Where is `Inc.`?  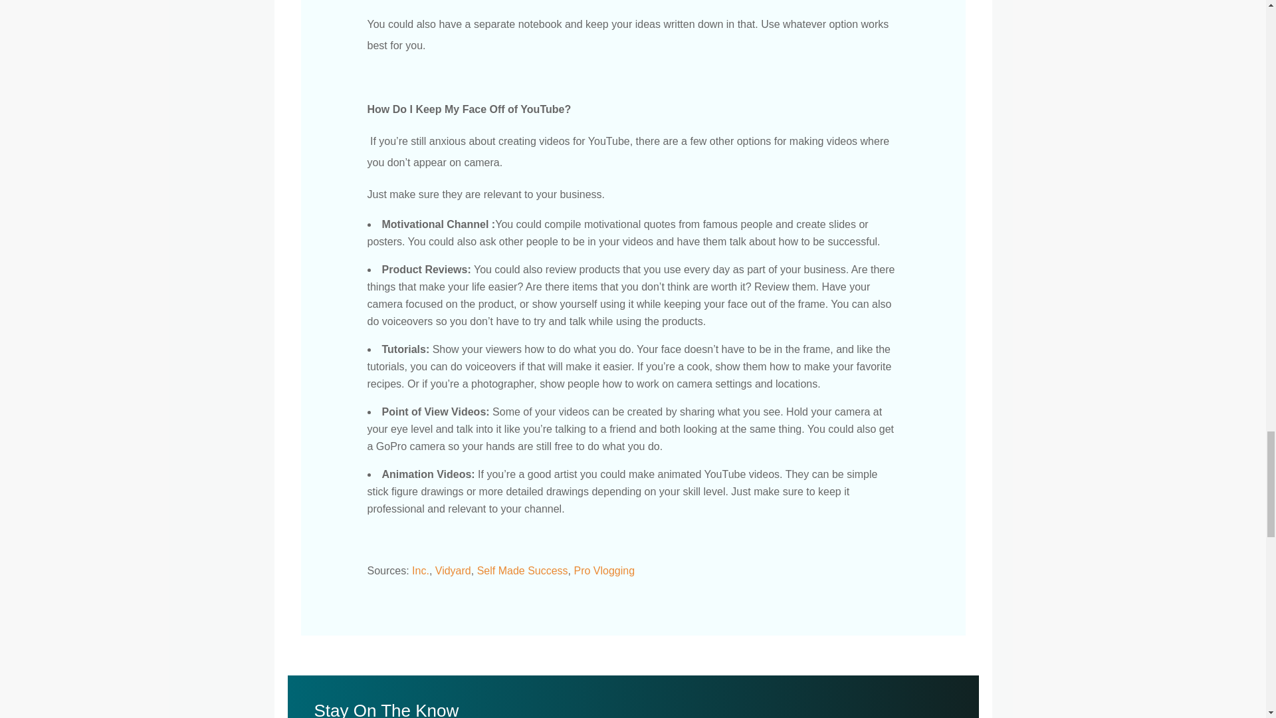 Inc. is located at coordinates (420, 570).